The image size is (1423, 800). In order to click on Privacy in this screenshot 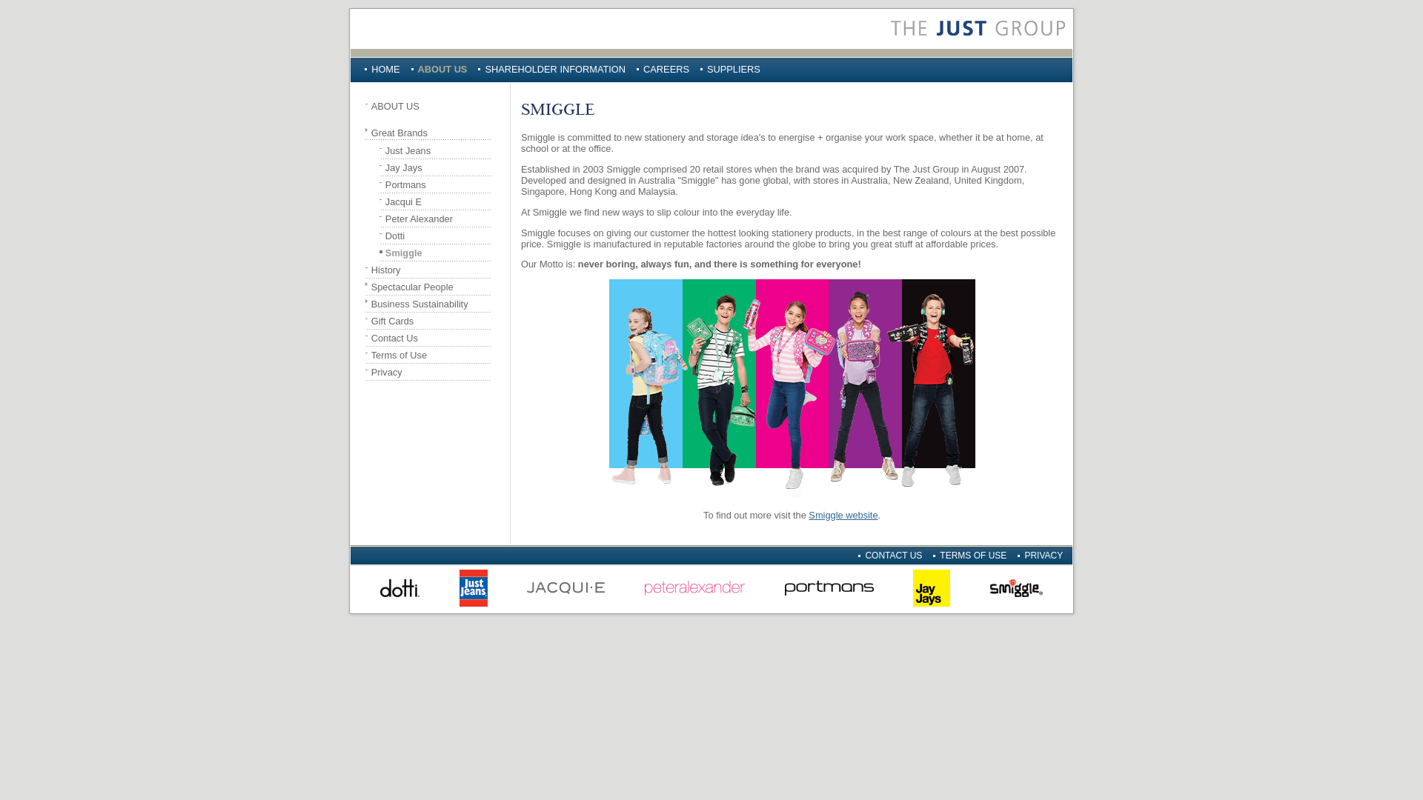, I will do `click(431, 372)`.